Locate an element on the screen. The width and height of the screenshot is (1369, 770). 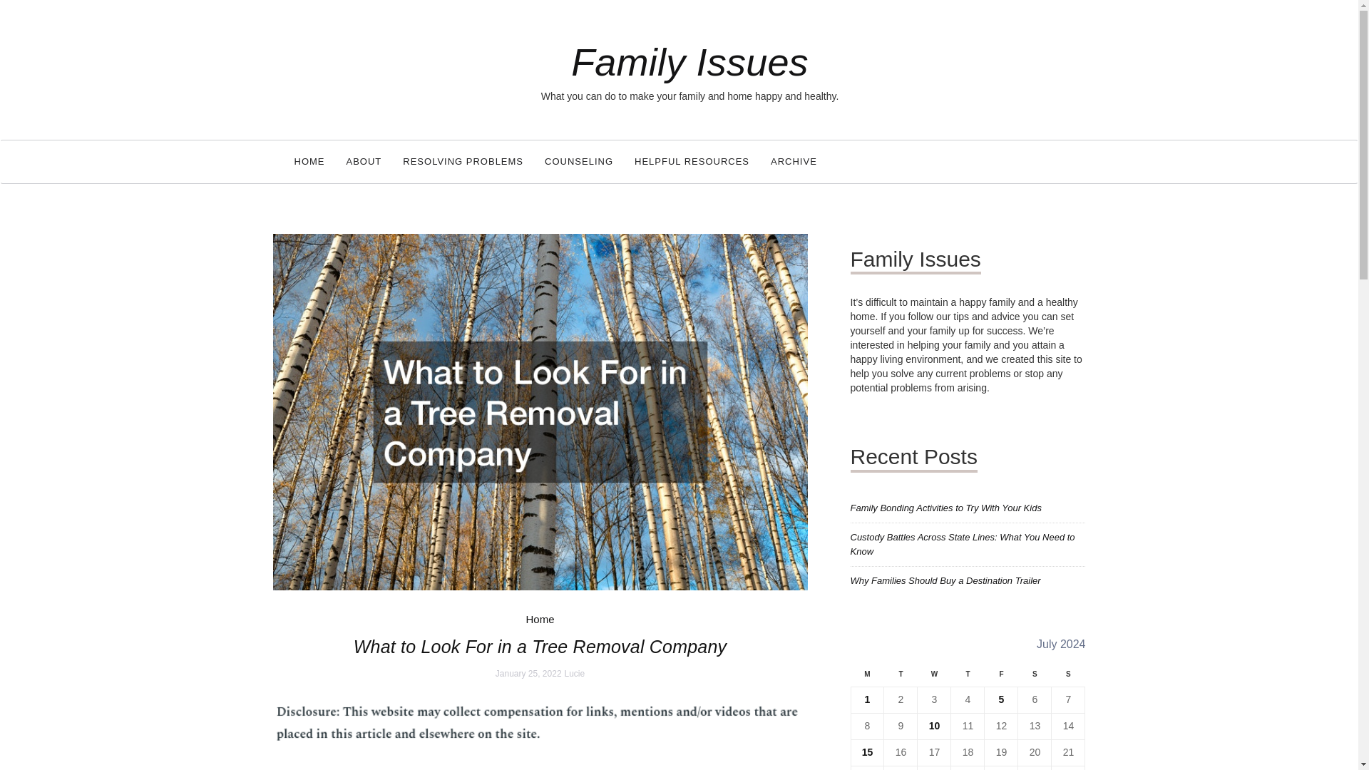
Helpful Resources is located at coordinates (692, 161).